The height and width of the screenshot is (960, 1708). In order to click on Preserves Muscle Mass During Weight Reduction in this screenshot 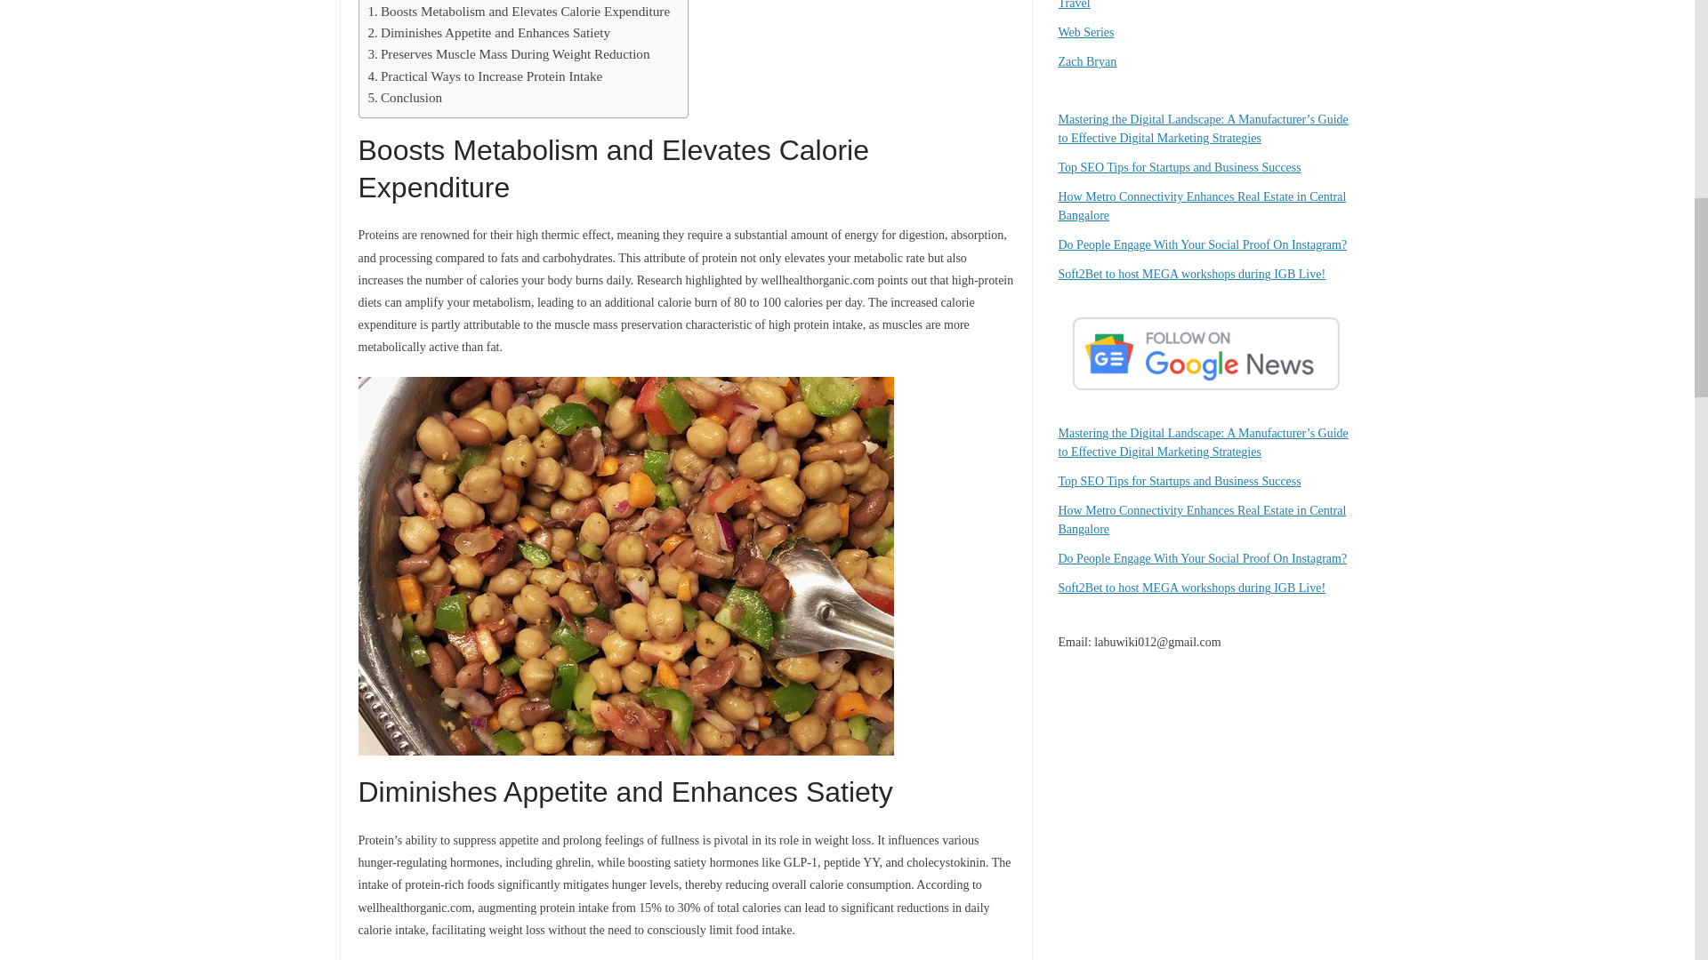, I will do `click(509, 53)`.